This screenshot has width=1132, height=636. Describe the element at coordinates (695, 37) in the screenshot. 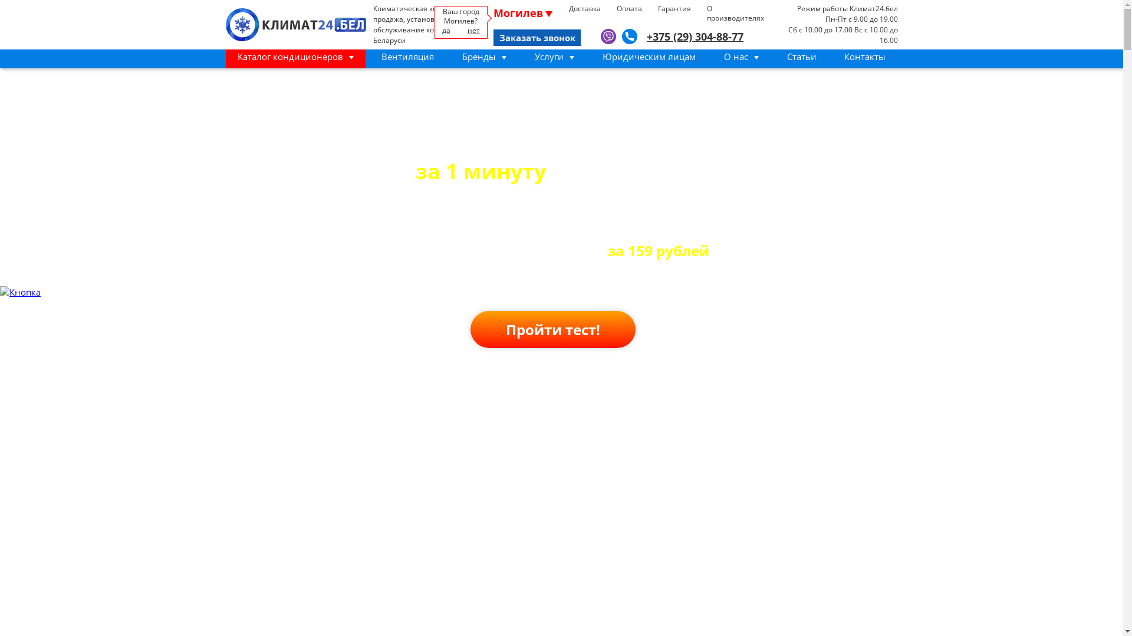

I see `+375 (29) 304-88-77` at that location.